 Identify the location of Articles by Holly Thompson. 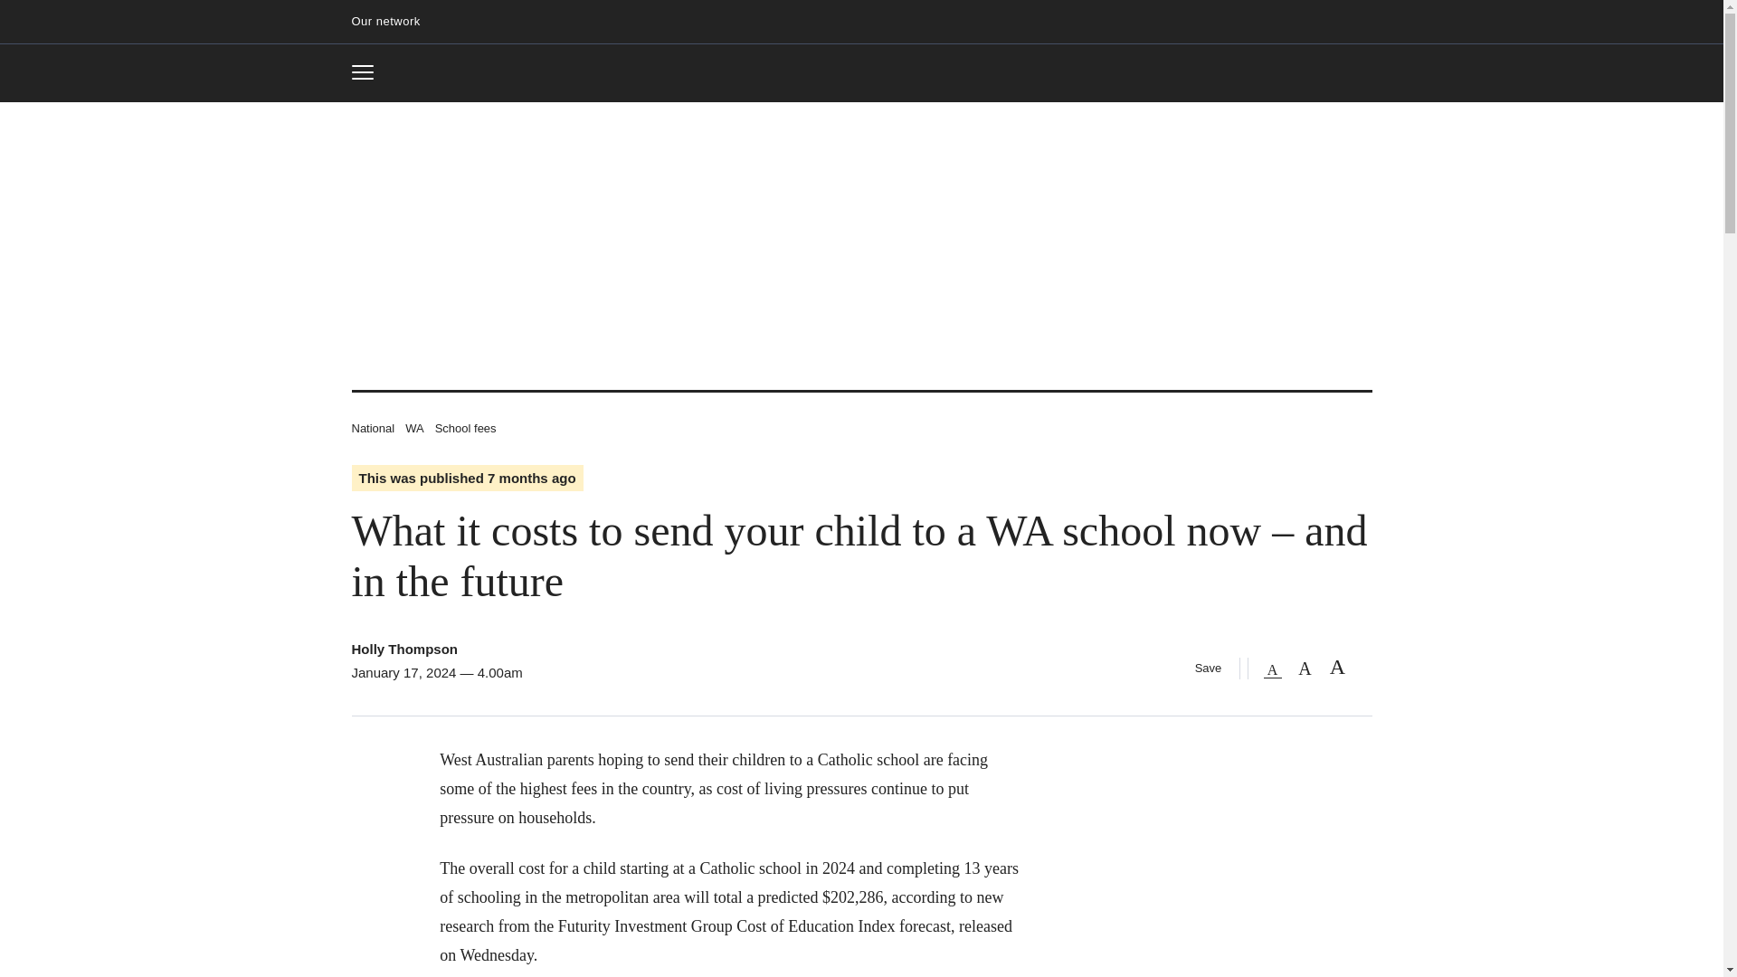
(861, 74).